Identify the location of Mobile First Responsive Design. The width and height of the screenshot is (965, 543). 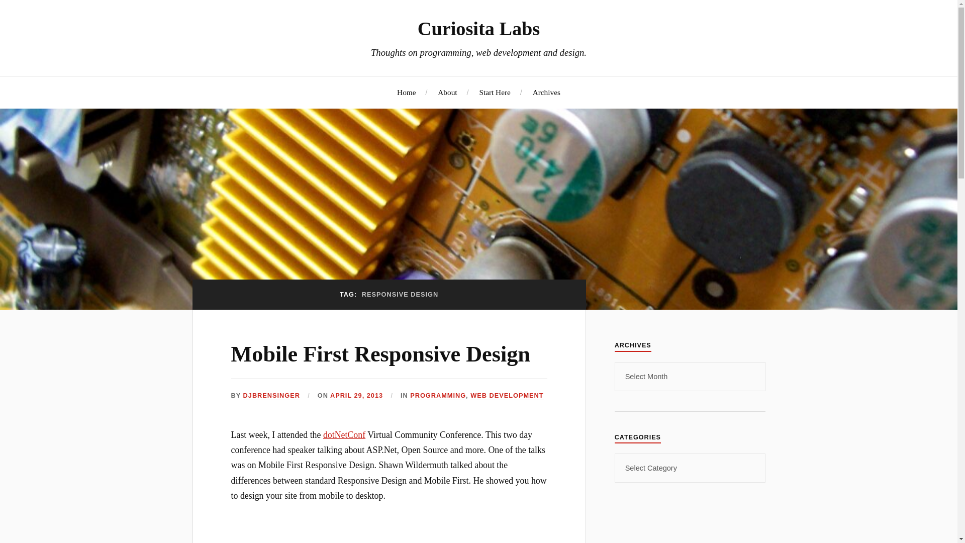
(380, 354).